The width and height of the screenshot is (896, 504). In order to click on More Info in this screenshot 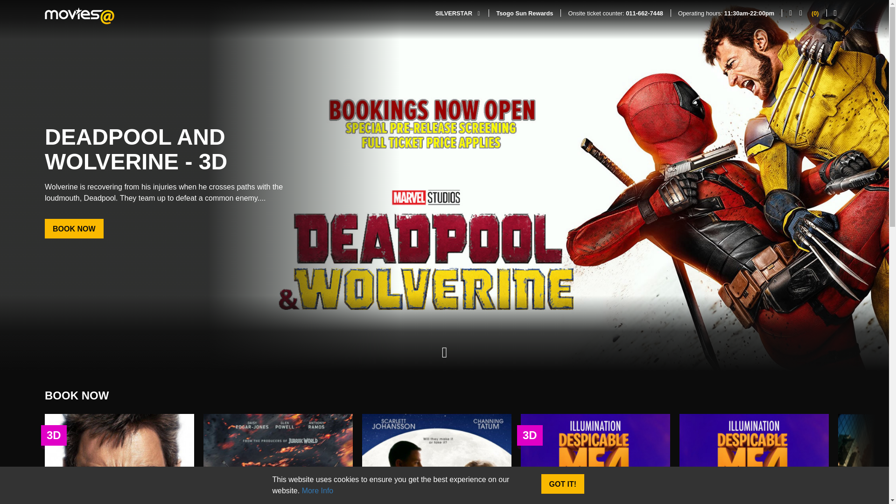, I will do `click(317, 490)`.